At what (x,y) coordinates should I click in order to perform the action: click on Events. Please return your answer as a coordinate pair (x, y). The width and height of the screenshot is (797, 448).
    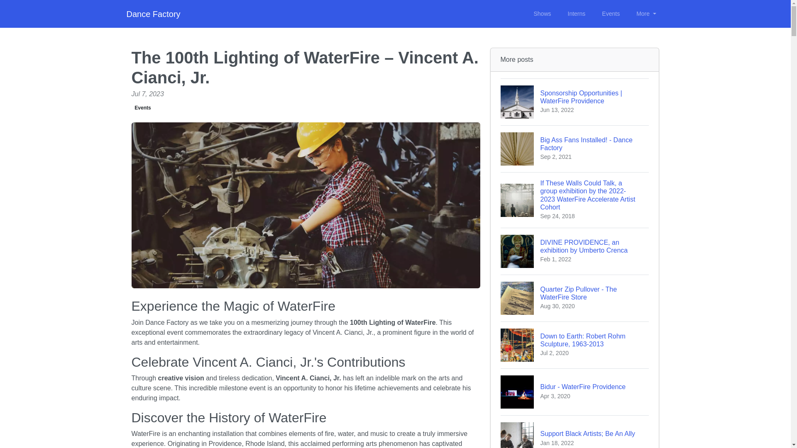
    Looking at the image, I should click on (542, 14).